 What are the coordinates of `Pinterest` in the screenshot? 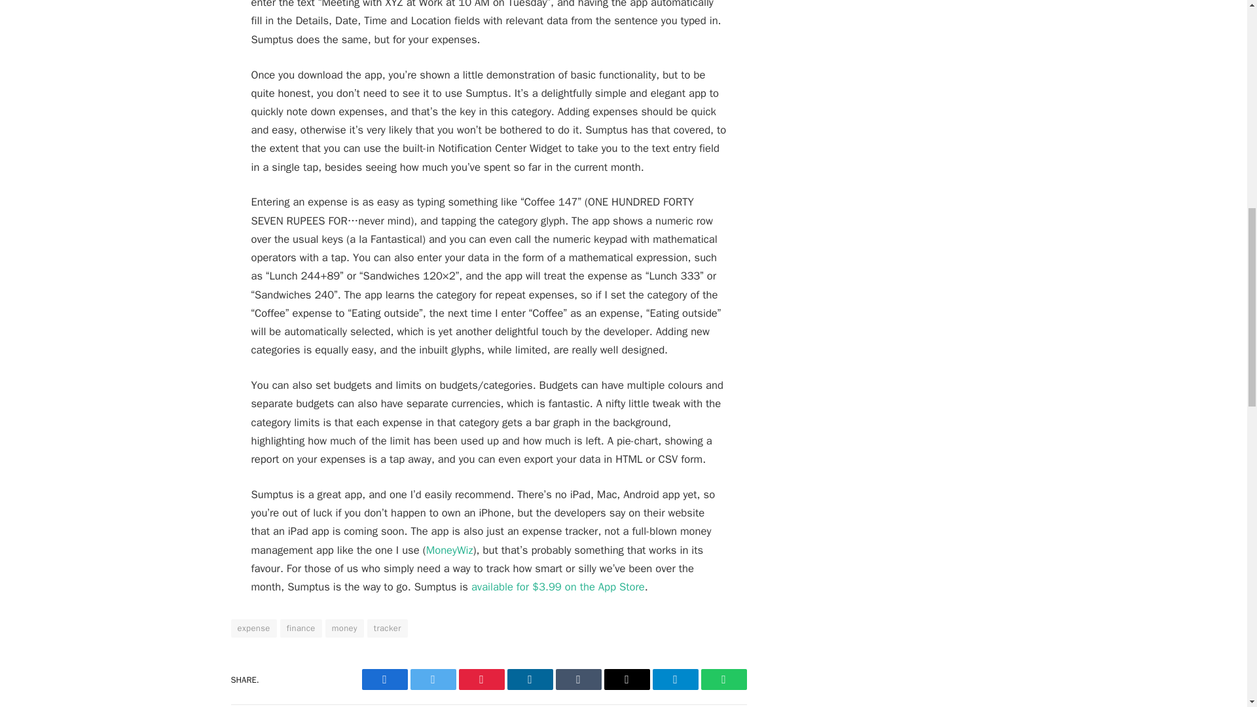 It's located at (481, 680).